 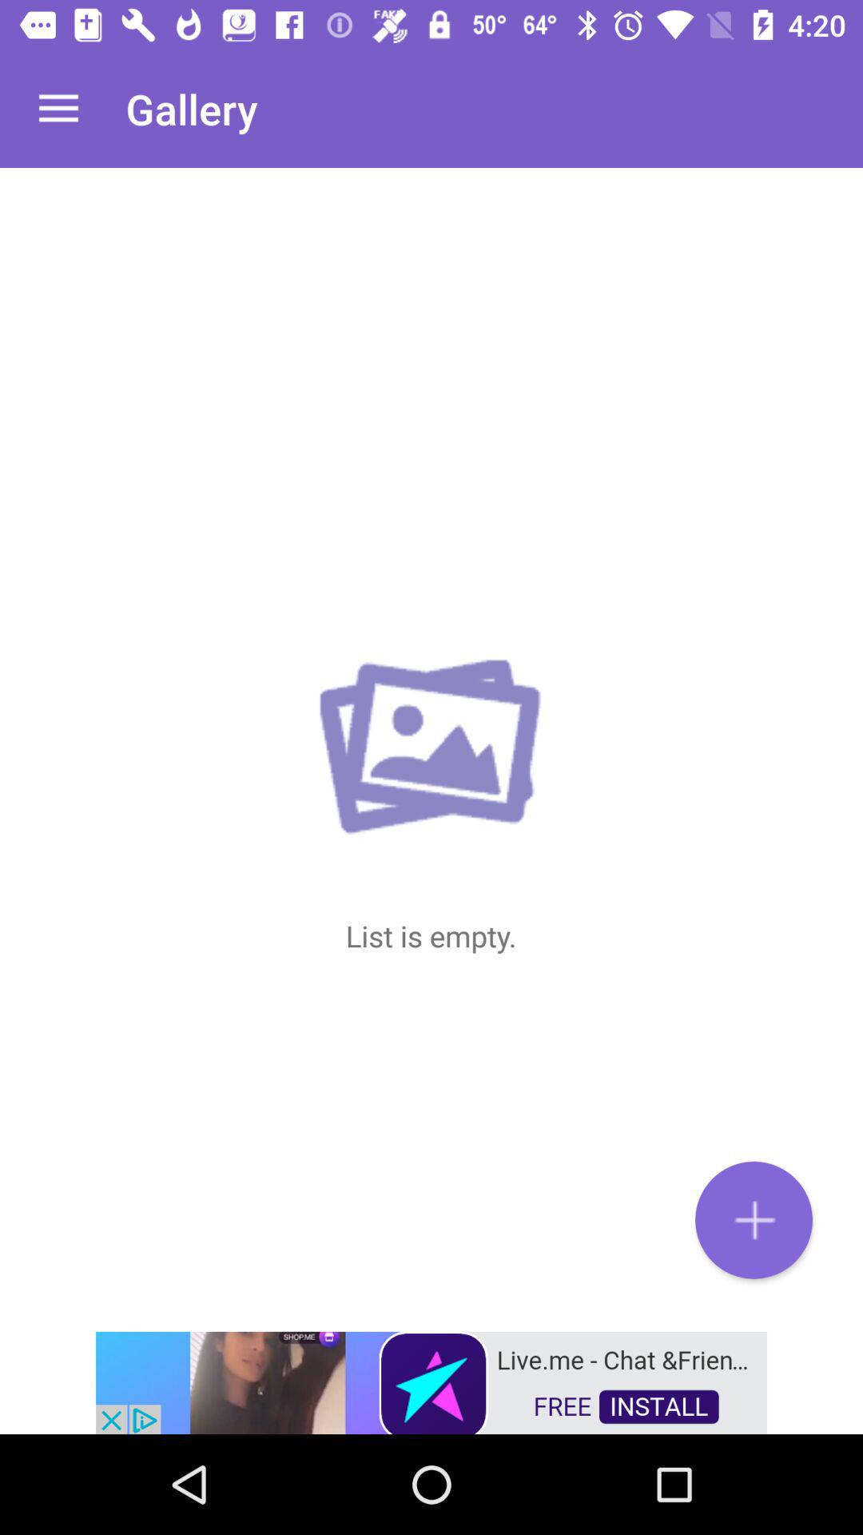 What do you see at coordinates (754, 1220) in the screenshot?
I see `toggle to add option` at bounding box center [754, 1220].